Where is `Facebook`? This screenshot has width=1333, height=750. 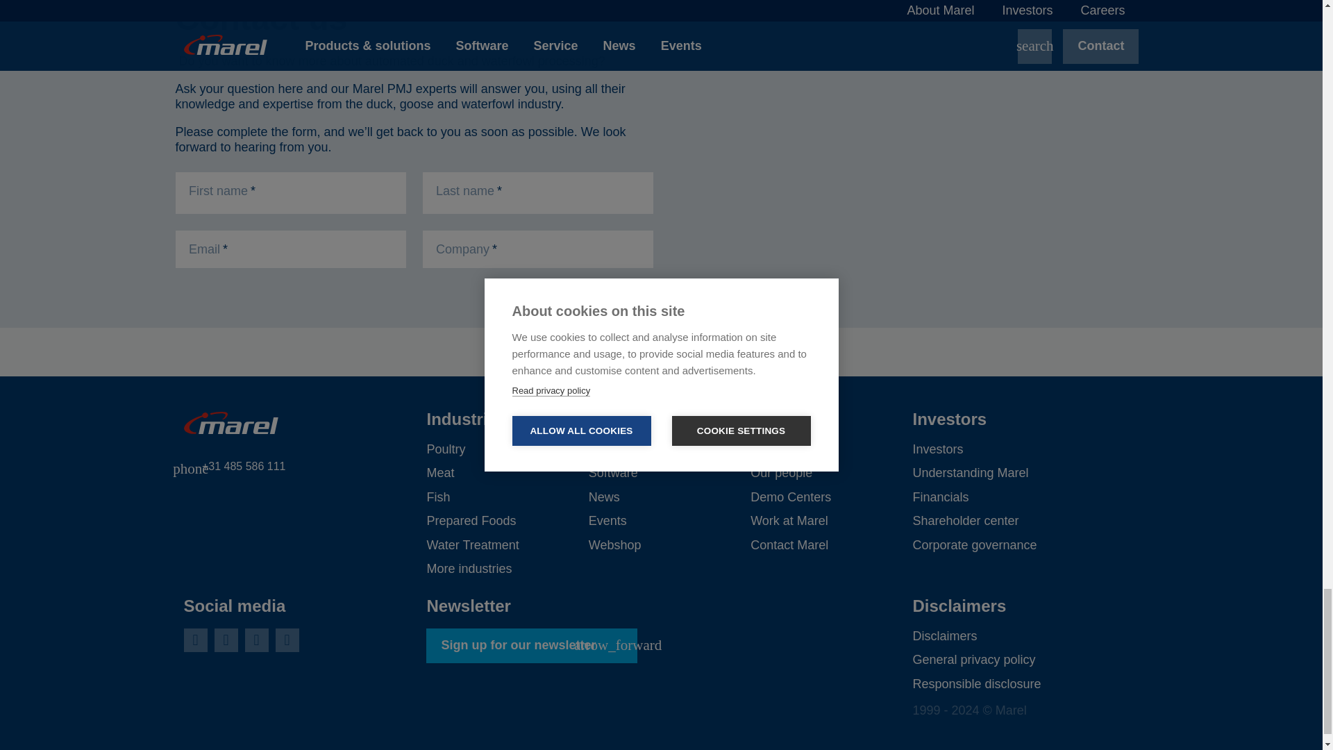
Facebook is located at coordinates (286, 640).